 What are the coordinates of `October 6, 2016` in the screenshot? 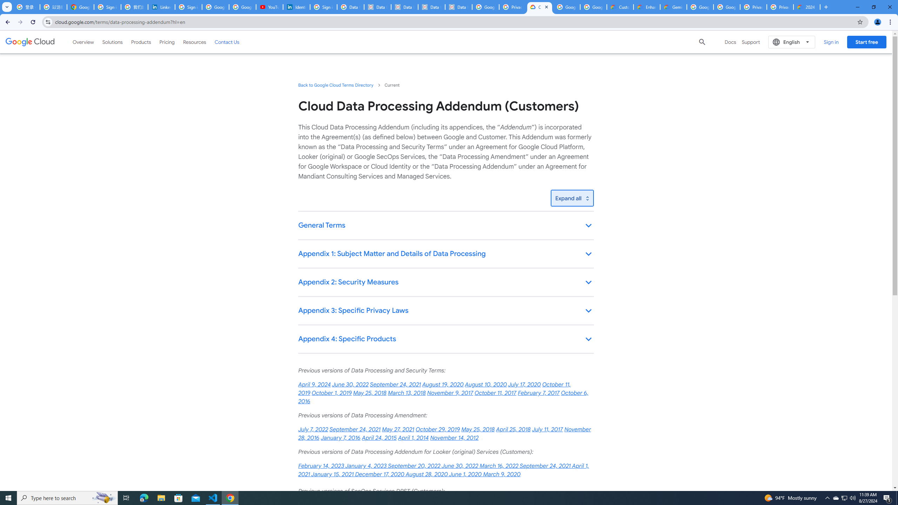 It's located at (443, 397).